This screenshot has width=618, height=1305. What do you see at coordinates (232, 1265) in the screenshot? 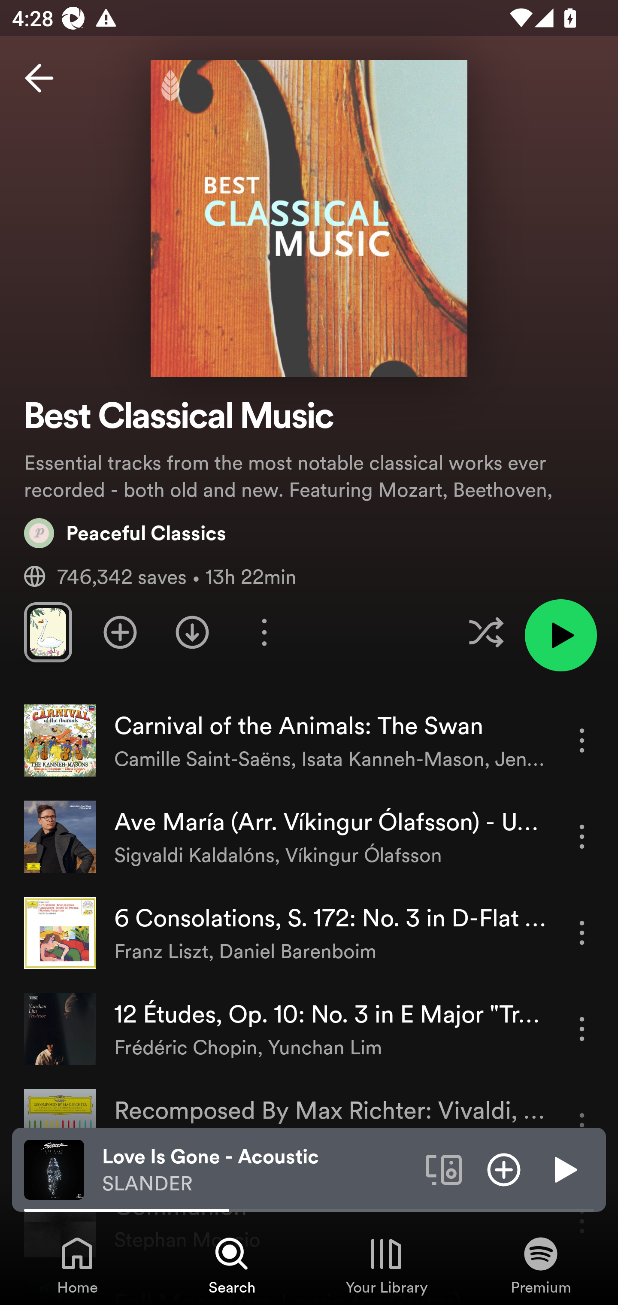
I see `Search, Tab 2 of 4 Search Search` at bounding box center [232, 1265].